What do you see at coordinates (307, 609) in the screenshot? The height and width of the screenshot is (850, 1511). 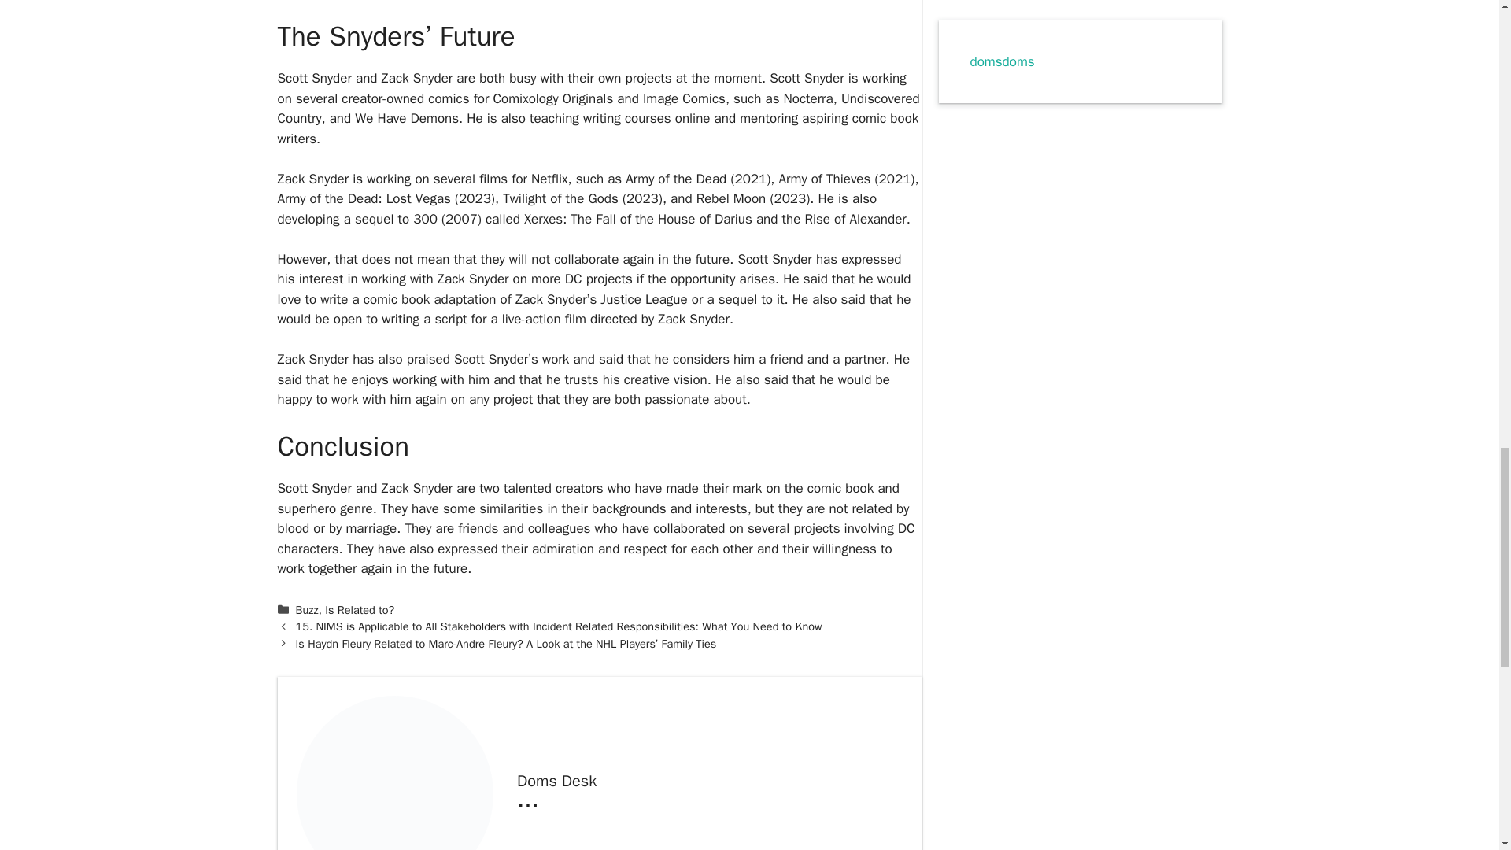 I see `Buzz` at bounding box center [307, 609].